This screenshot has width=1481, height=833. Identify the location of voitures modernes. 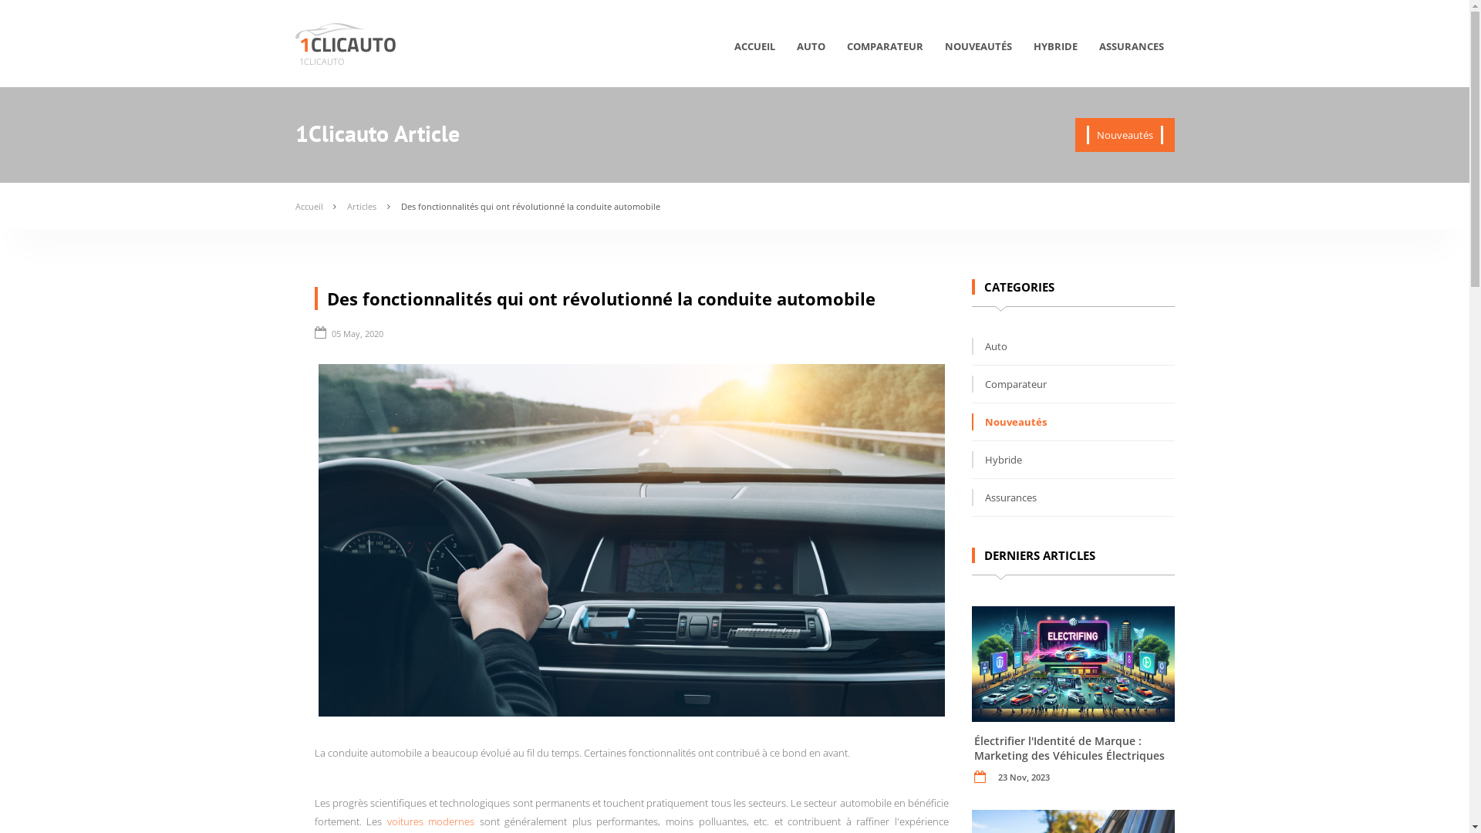
(431, 821).